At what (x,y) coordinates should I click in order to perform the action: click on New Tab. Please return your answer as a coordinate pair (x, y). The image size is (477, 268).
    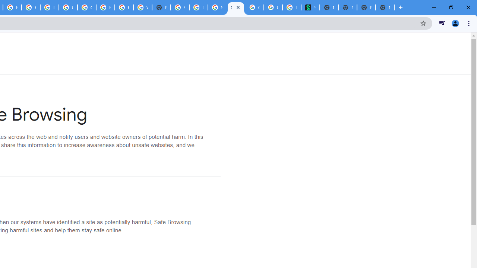
    Looking at the image, I should click on (161, 7).